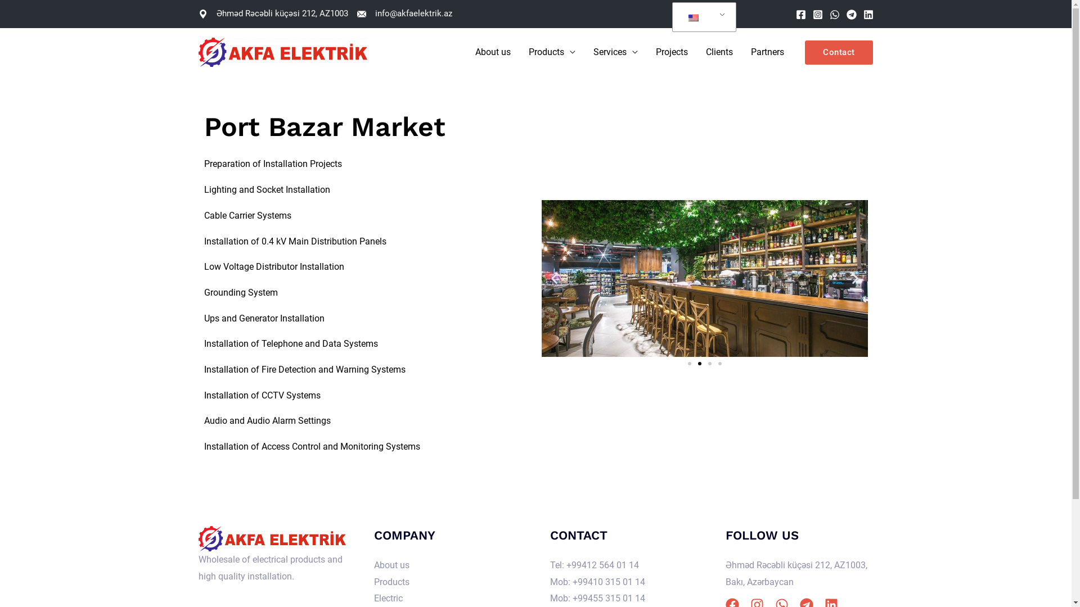  I want to click on Mob: +99410 315 01 14, so click(597, 582).